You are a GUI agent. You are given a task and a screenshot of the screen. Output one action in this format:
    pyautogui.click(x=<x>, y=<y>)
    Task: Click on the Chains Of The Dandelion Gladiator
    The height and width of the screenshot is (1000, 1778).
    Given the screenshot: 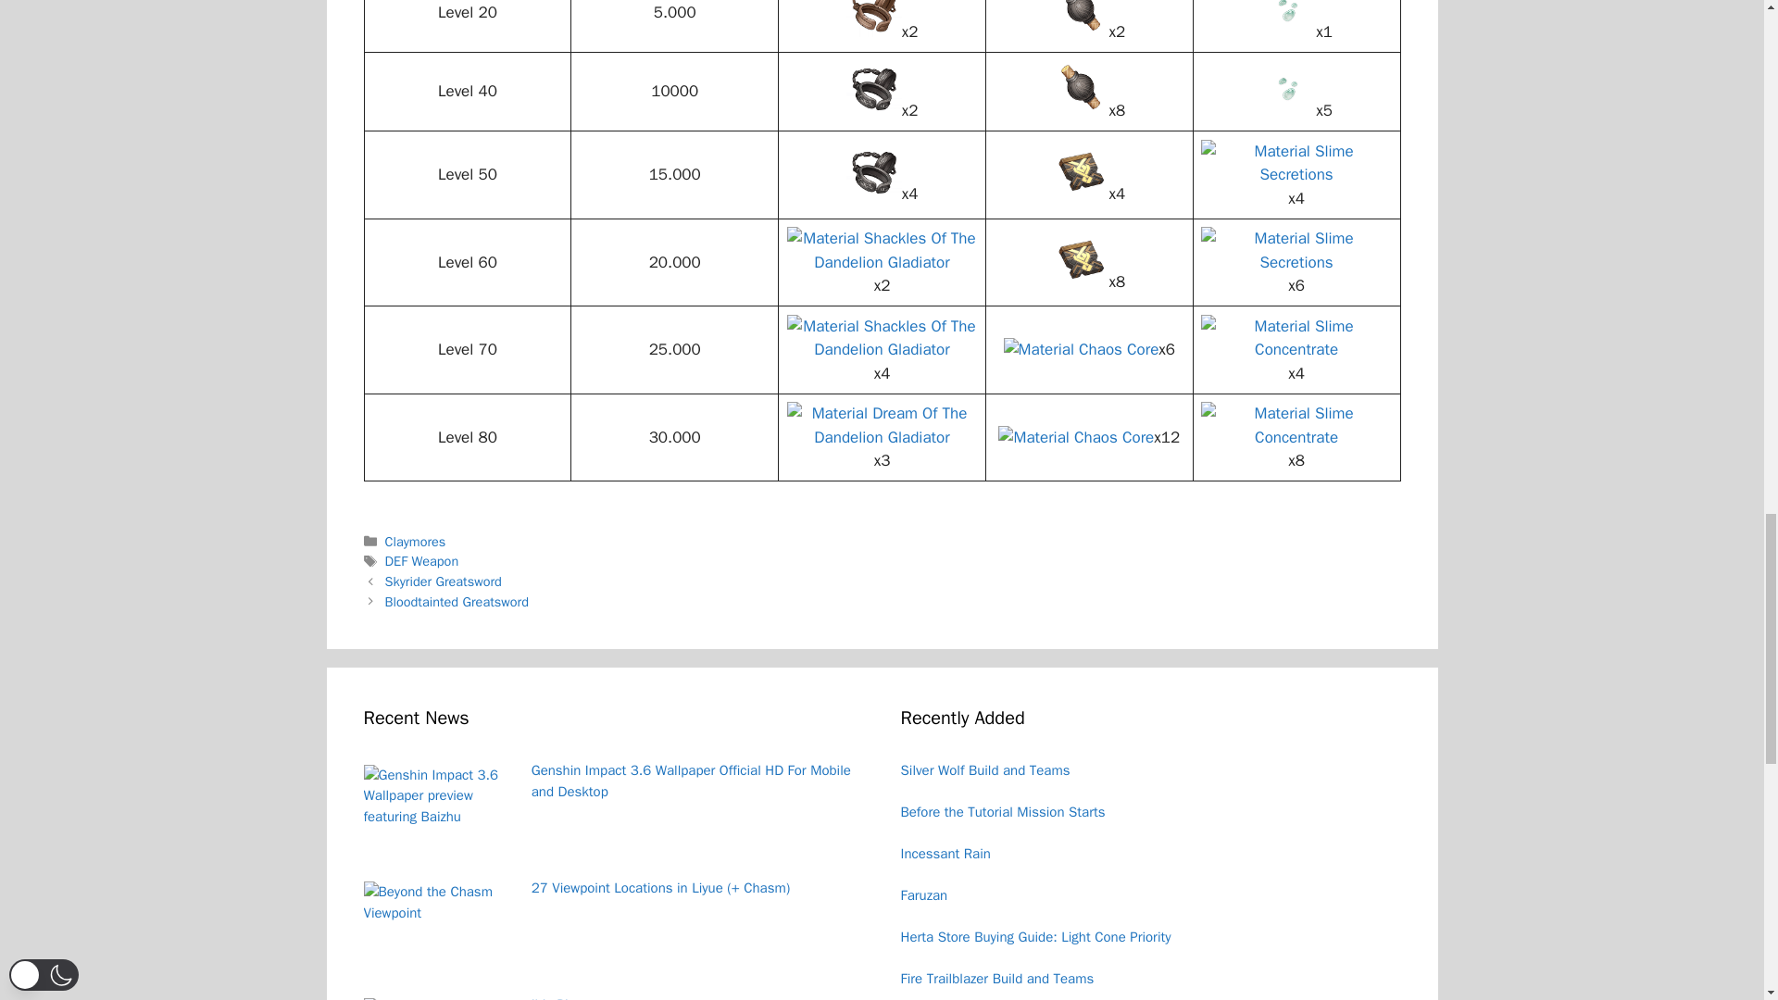 What is the action you would take?
    pyautogui.click(x=873, y=87)
    